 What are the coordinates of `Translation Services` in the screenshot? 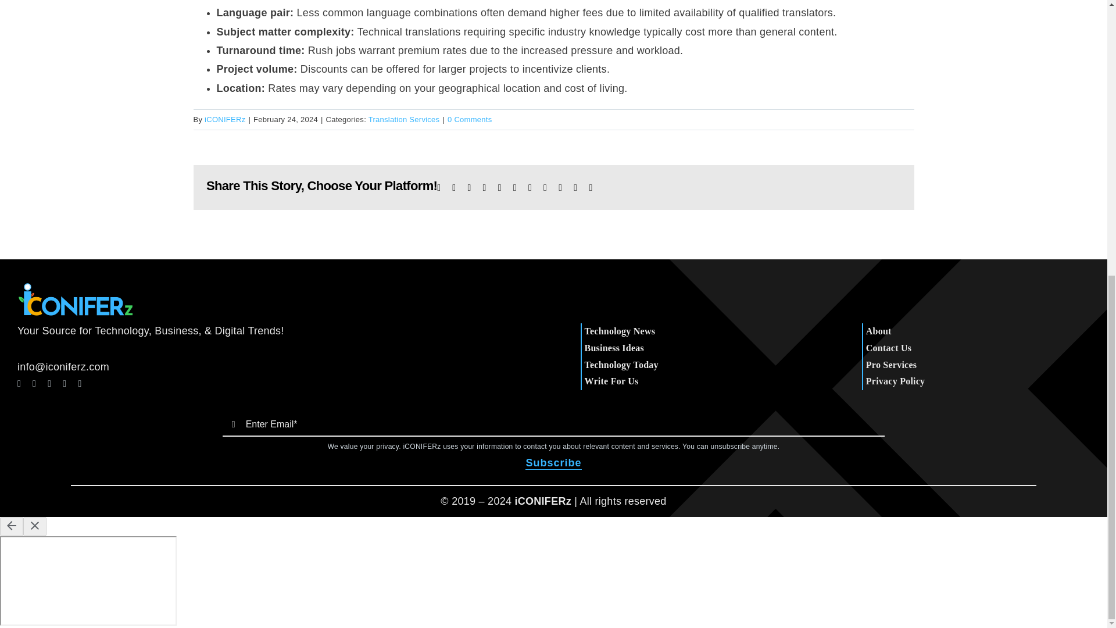 It's located at (403, 119).